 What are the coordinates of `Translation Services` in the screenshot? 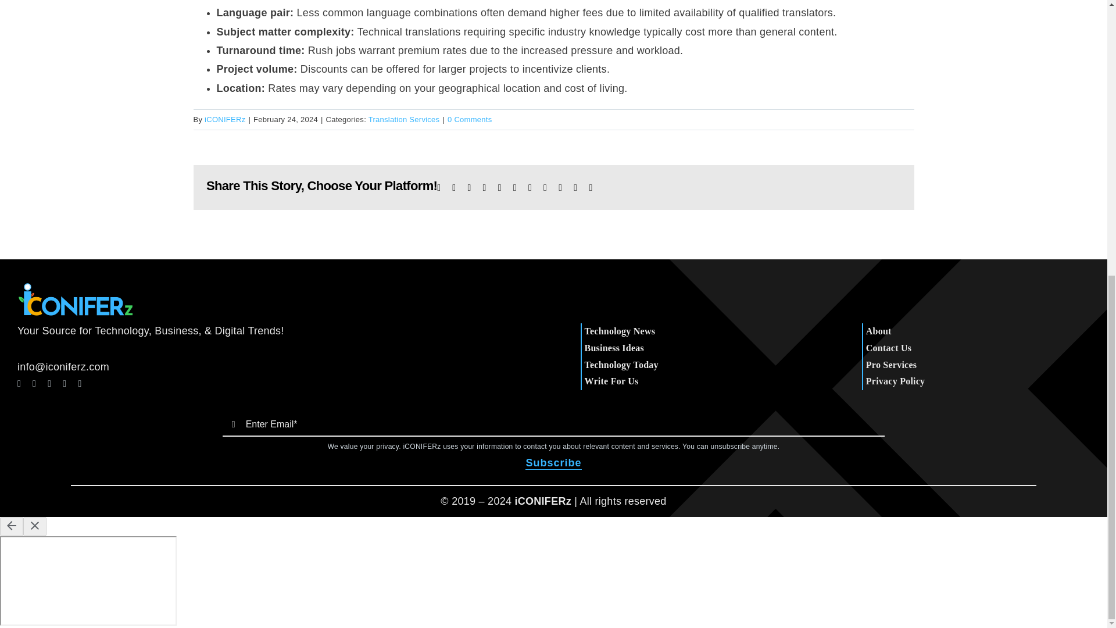 It's located at (403, 119).